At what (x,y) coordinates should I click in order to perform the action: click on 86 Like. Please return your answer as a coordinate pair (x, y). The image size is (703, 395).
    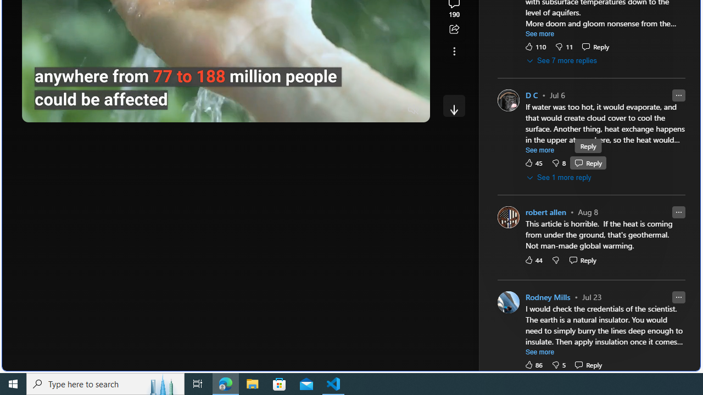
    Looking at the image, I should click on (533, 364).